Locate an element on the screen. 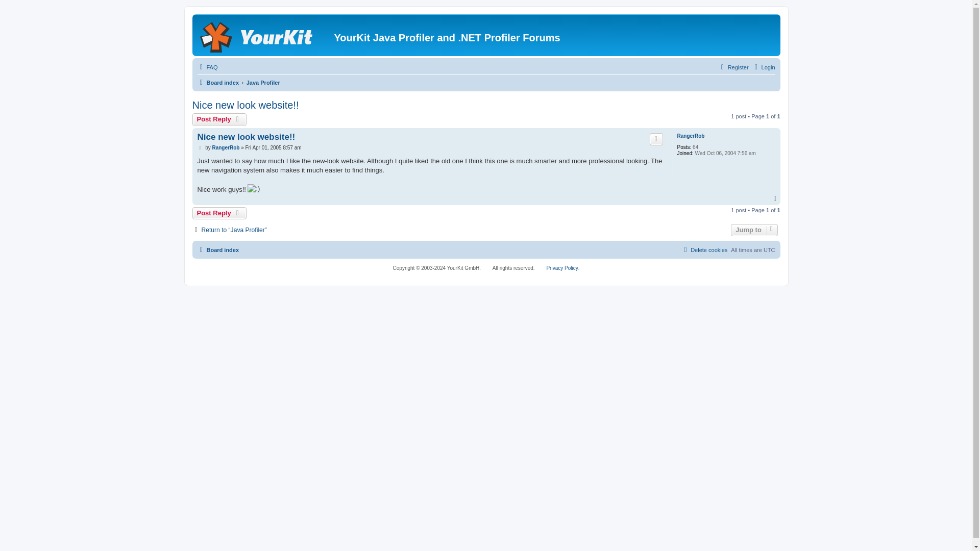  Post is located at coordinates (200, 148).